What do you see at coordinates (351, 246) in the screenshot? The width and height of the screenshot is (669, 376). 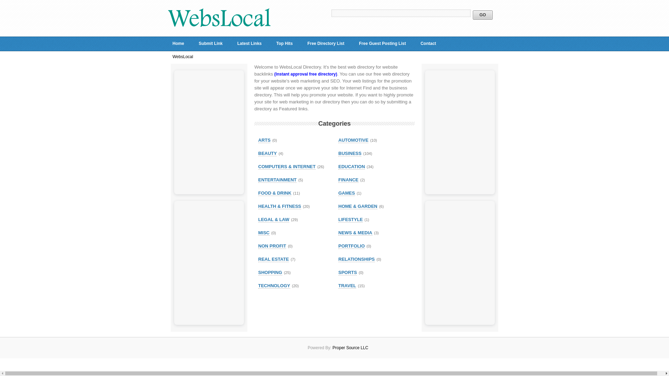 I see `Portfolio` at bounding box center [351, 246].